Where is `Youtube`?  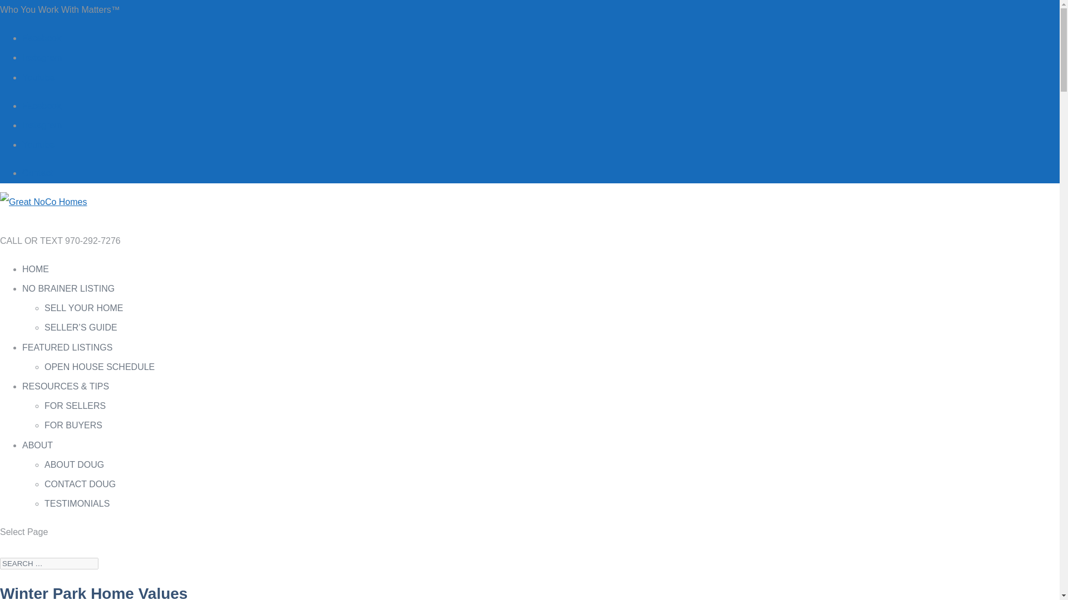 Youtube is located at coordinates (38, 77).